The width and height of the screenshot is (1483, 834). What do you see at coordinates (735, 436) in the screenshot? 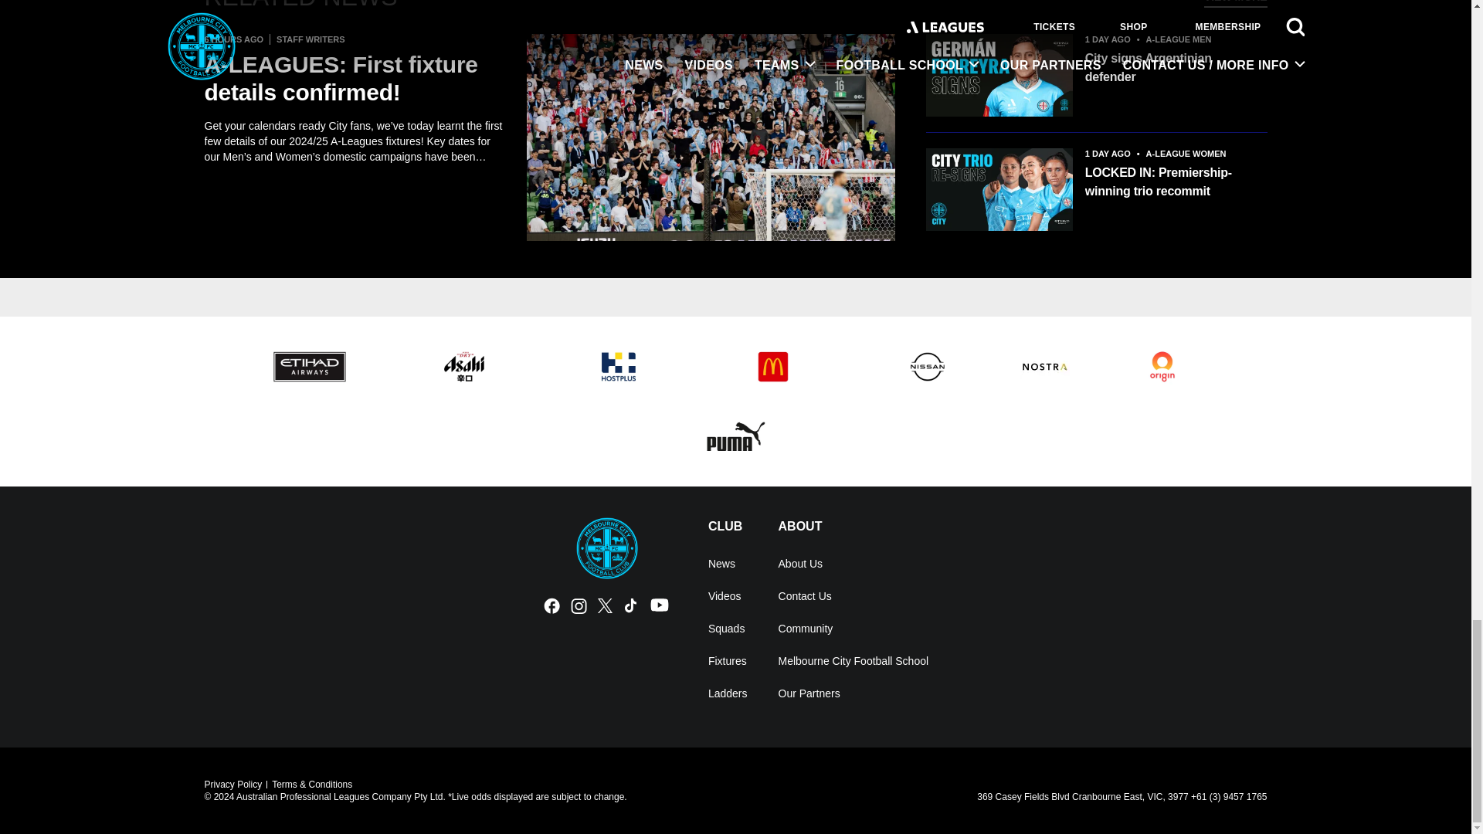
I see `PUMA` at bounding box center [735, 436].